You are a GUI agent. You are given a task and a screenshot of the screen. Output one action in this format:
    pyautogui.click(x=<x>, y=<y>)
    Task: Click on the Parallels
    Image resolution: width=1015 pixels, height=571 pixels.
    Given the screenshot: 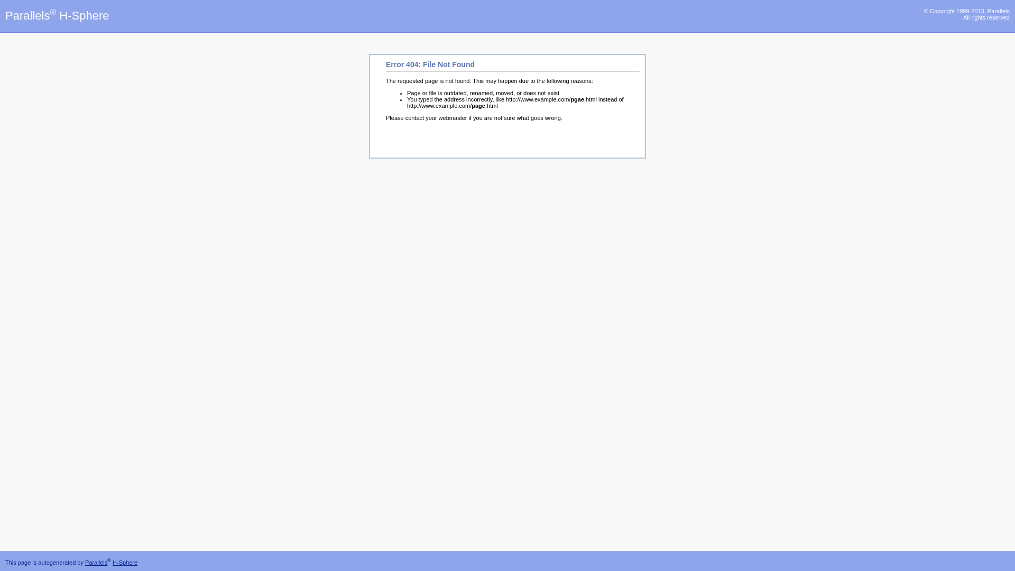 What is the action you would take?
    pyautogui.click(x=96, y=563)
    